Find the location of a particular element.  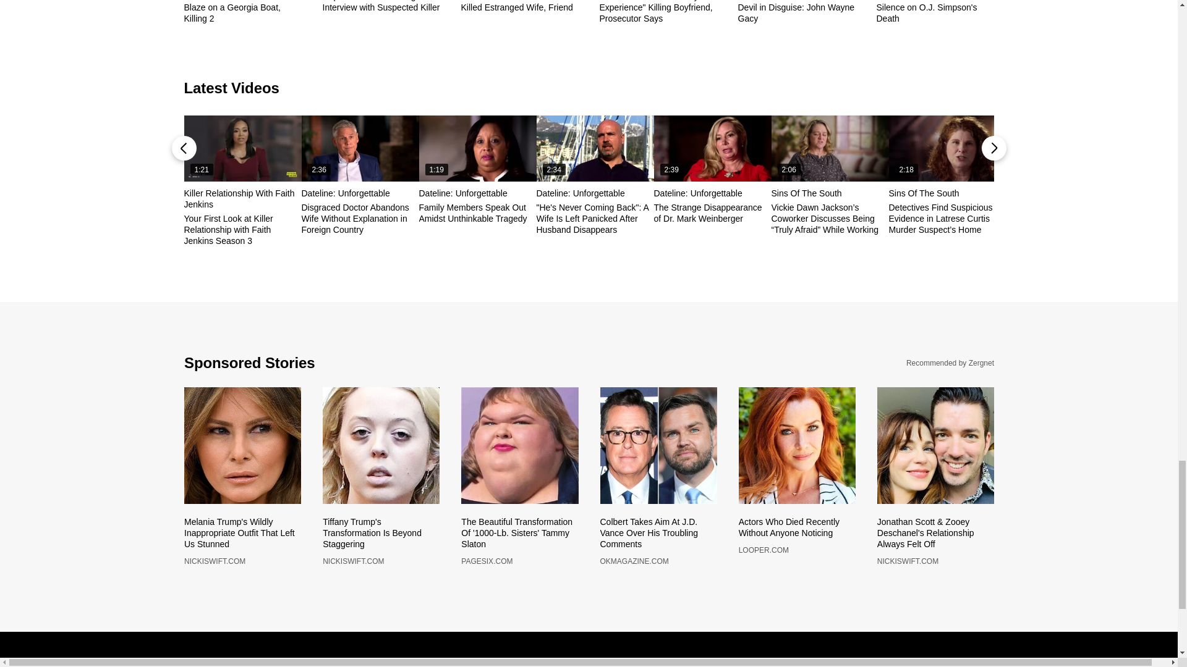

The Strange Disappearance of Dr. Mark Weinberger is located at coordinates (712, 148).